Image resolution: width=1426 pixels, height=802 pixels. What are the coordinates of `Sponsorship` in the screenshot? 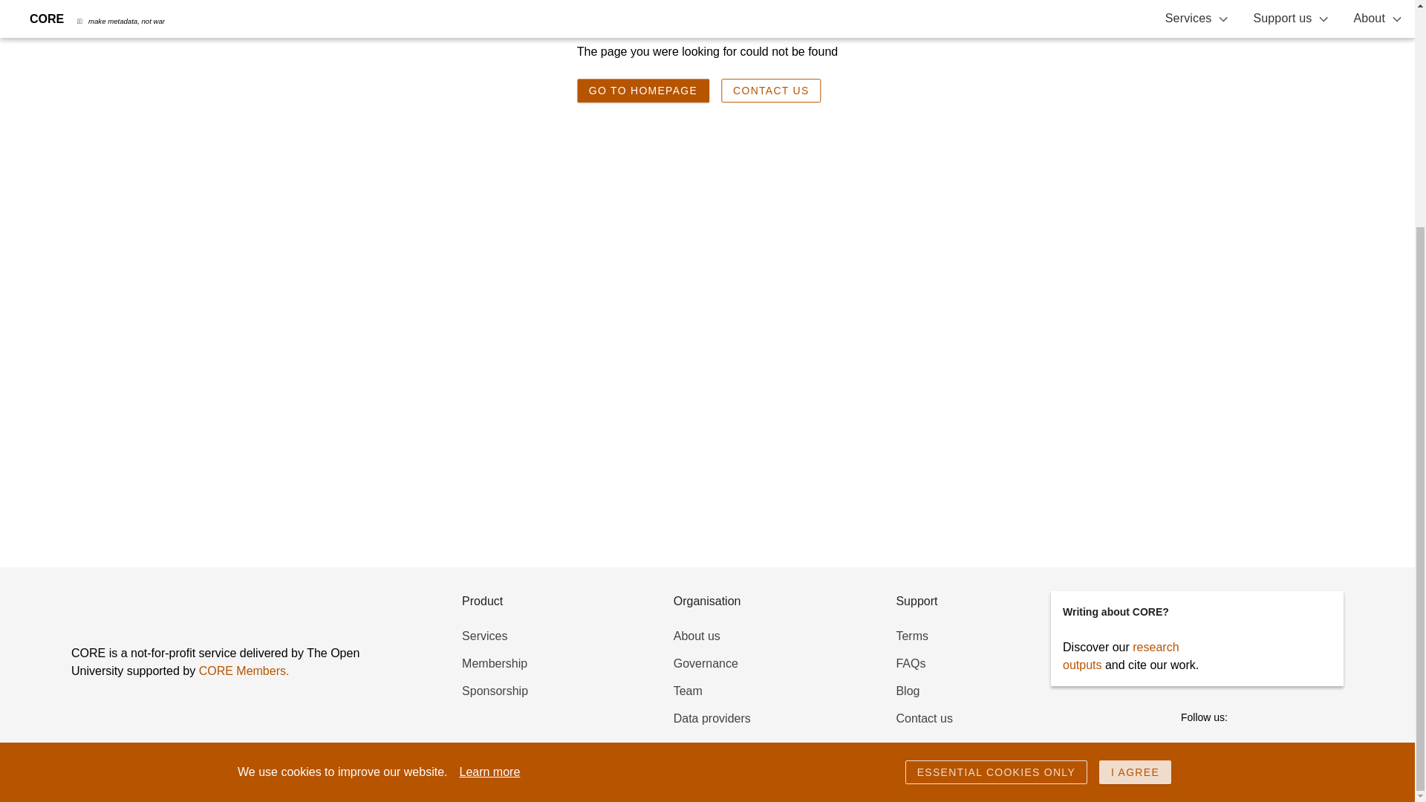 It's located at (495, 691).